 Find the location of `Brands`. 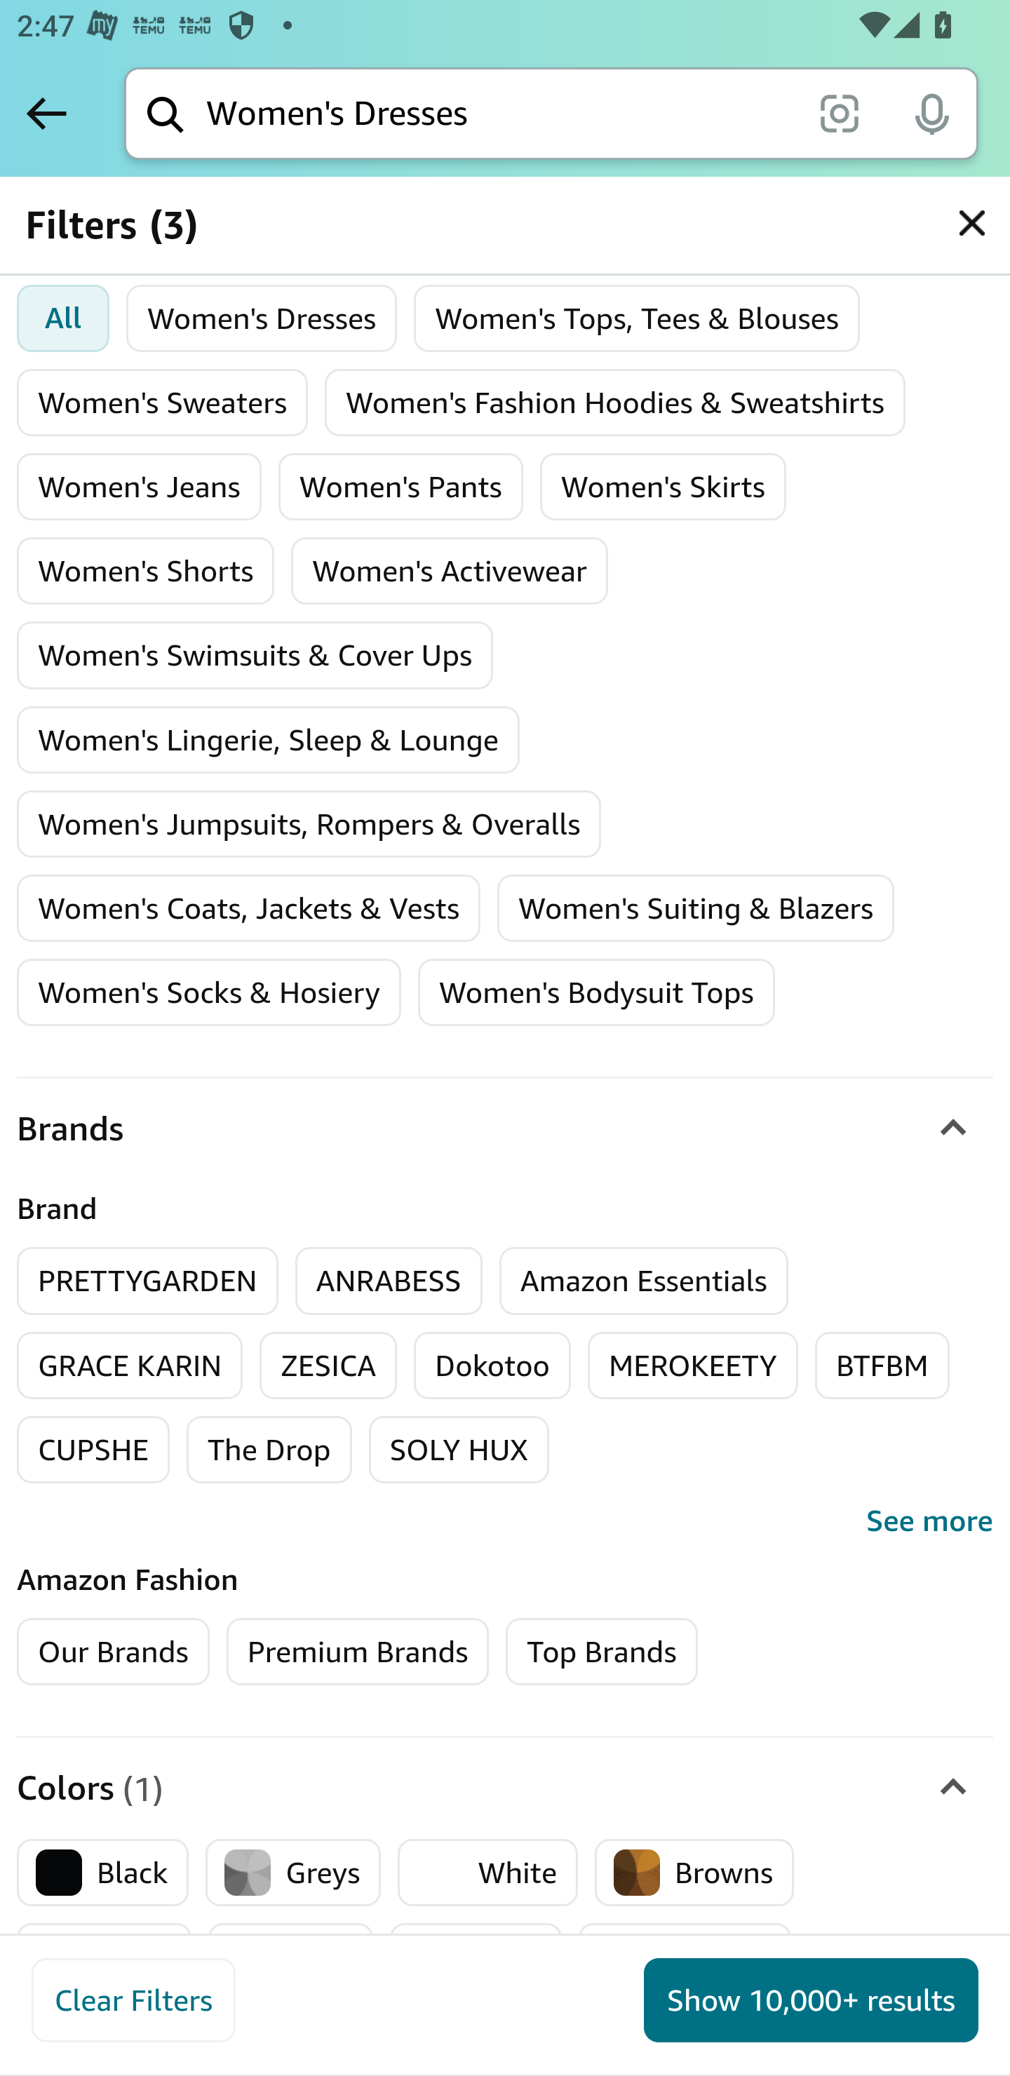

Brands is located at coordinates (505, 1129).